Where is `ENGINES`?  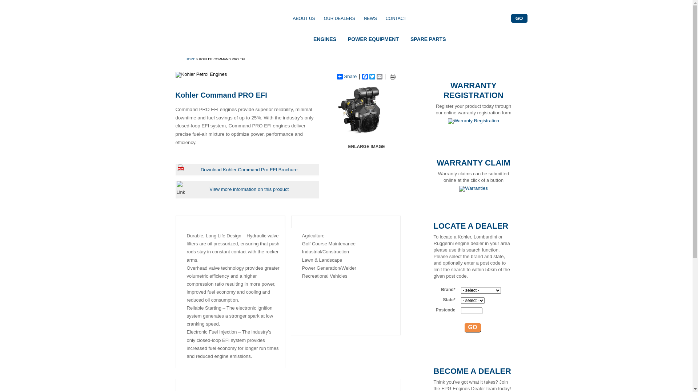 ENGINES is located at coordinates (324, 37).